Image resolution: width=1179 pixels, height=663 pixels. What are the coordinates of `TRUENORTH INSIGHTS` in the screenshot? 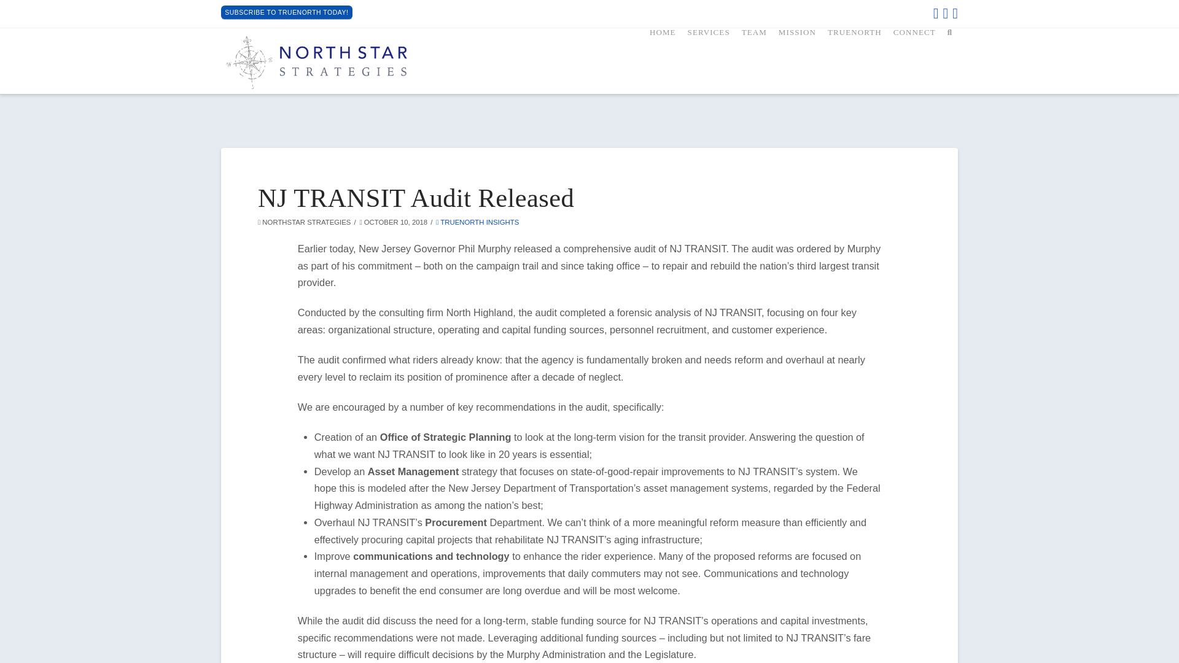 It's located at (477, 222).